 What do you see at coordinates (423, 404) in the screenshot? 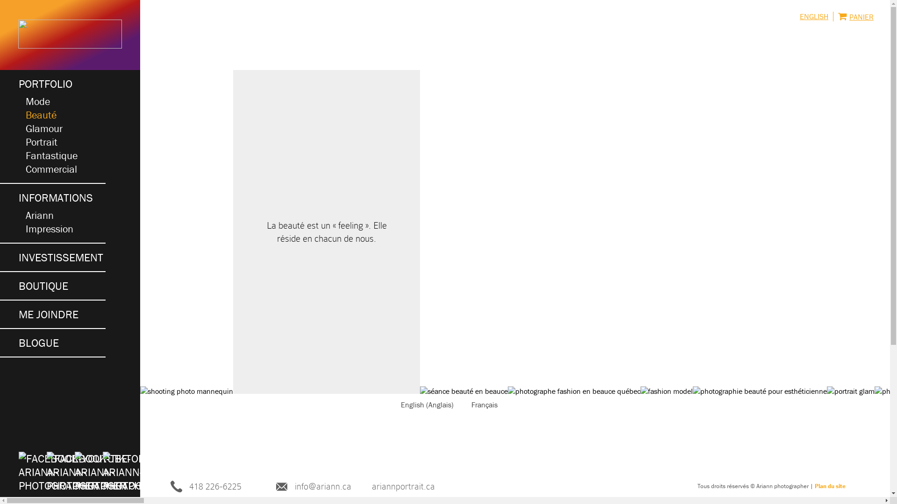
I see `English (Anglais)` at bounding box center [423, 404].